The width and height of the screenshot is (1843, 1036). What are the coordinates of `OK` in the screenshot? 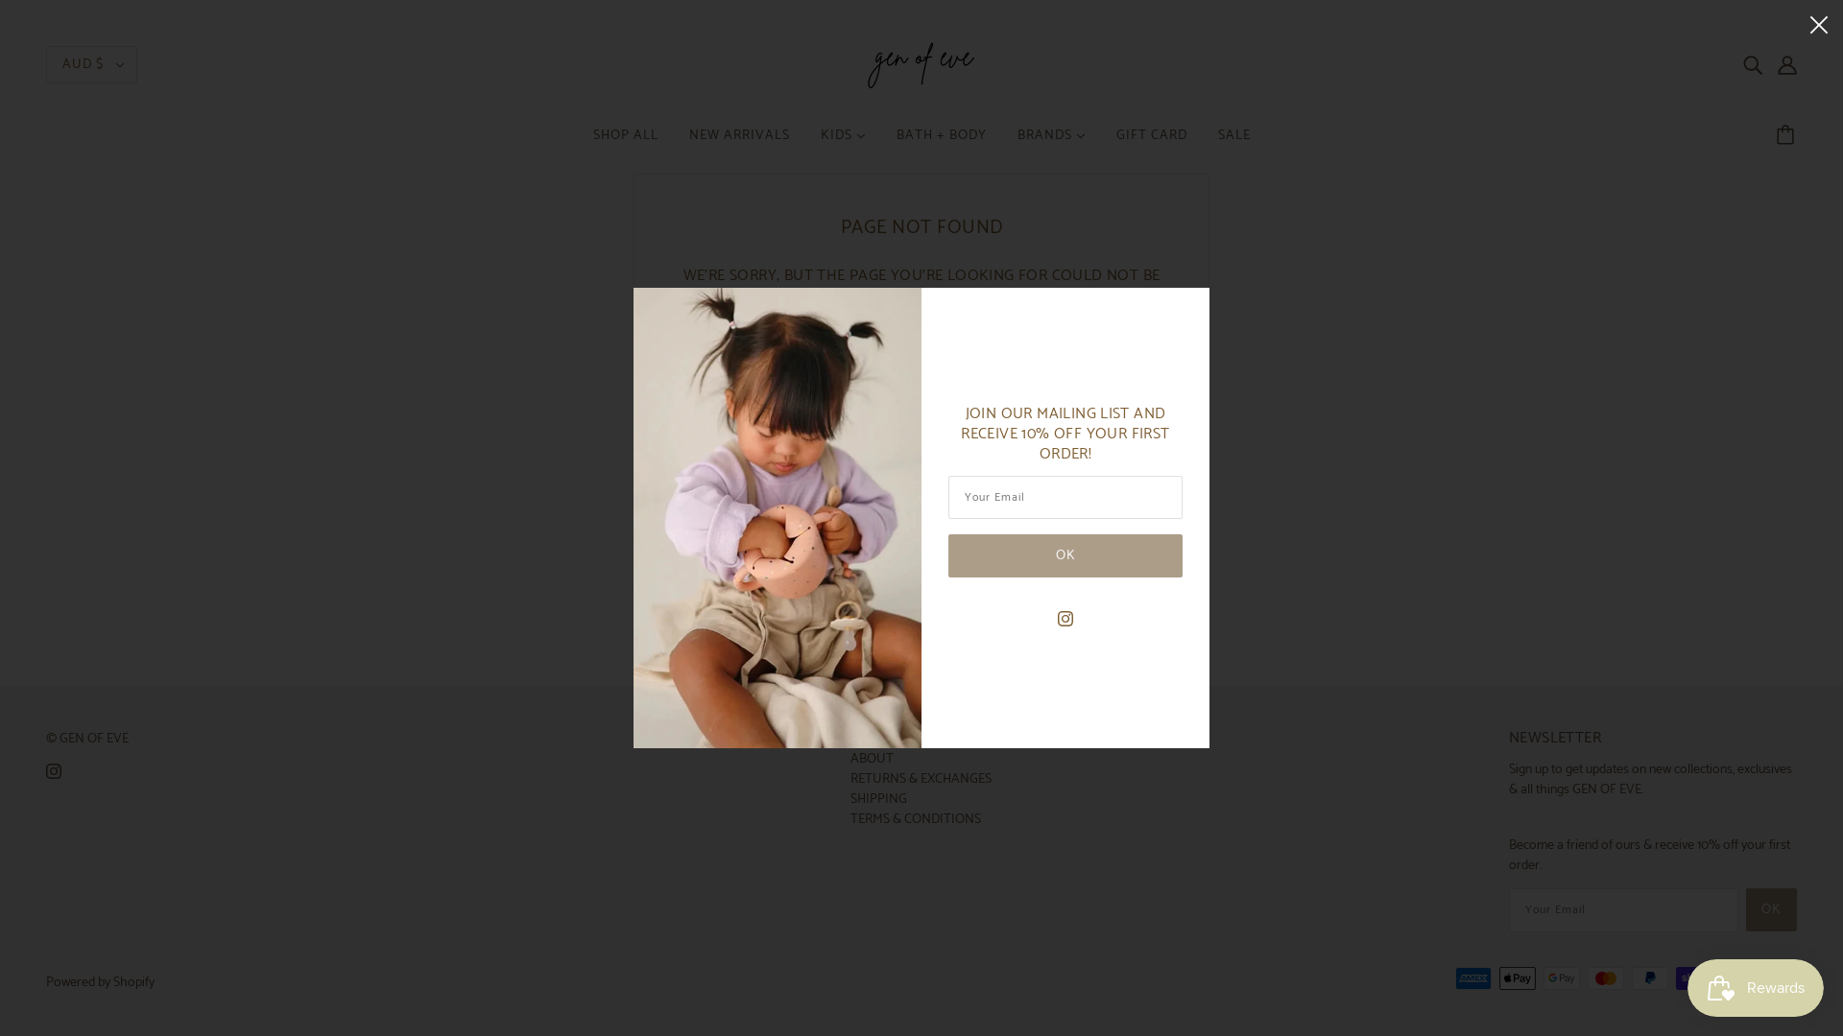 It's located at (1065, 556).